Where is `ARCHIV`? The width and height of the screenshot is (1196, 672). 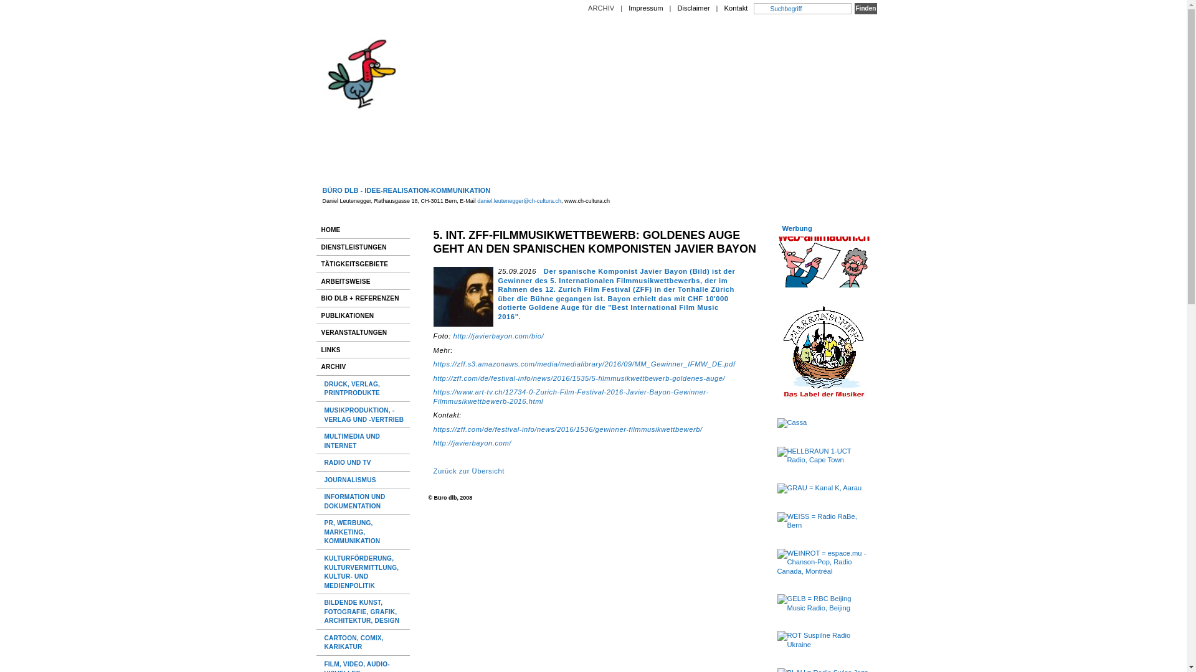 ARCHIV is located at coordinates (601, 8).